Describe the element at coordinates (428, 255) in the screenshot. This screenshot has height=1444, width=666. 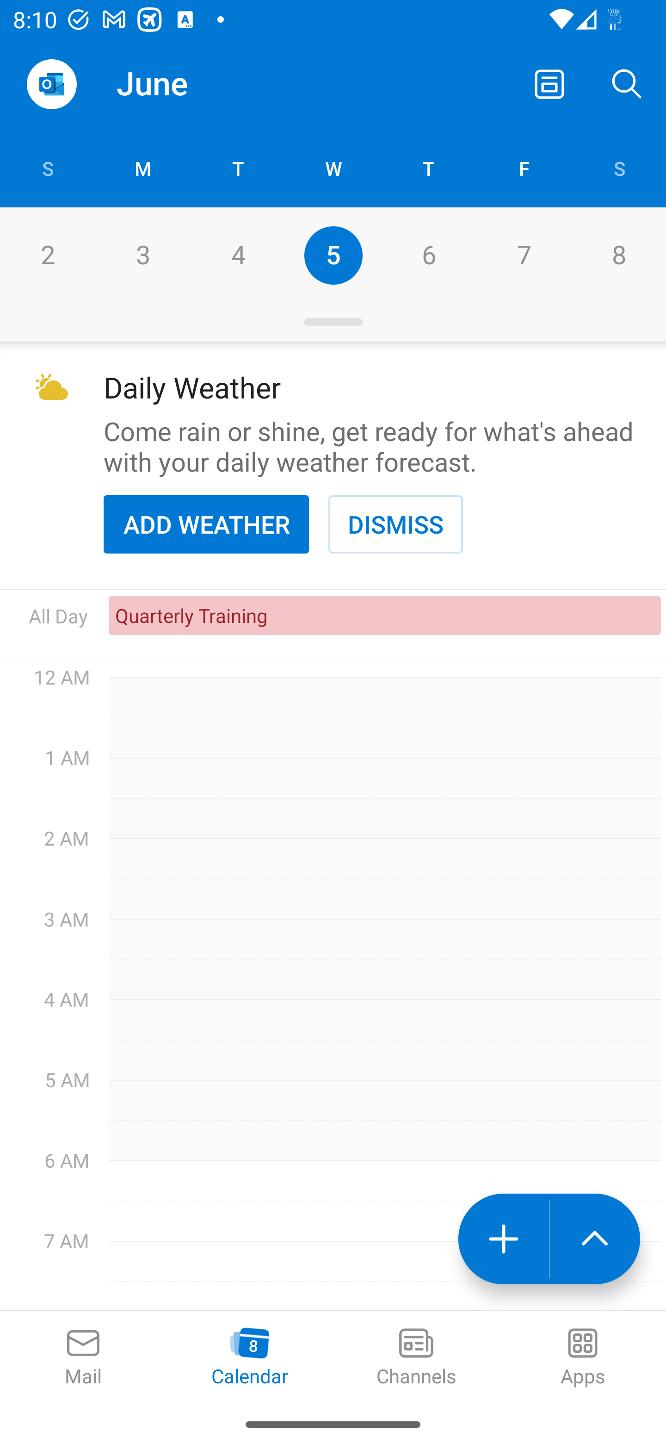
I see `6 Thursday, June 6` at that location.